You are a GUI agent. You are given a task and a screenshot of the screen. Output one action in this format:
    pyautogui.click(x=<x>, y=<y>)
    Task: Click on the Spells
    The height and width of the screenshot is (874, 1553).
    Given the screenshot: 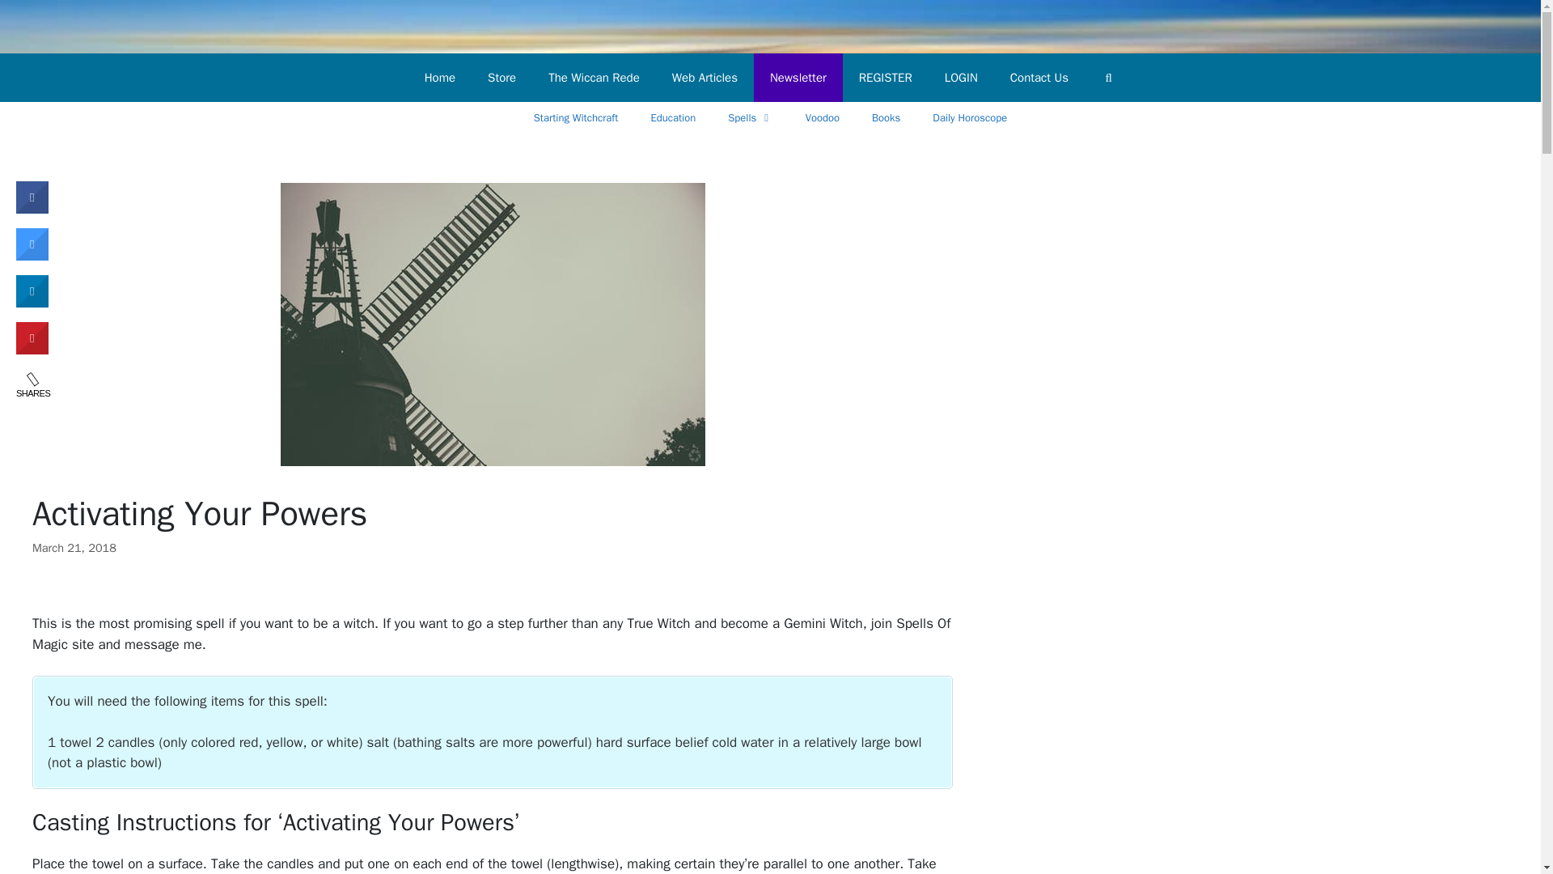 What is the action you would take?
    pyautogui.click(x=750, y=118)
    